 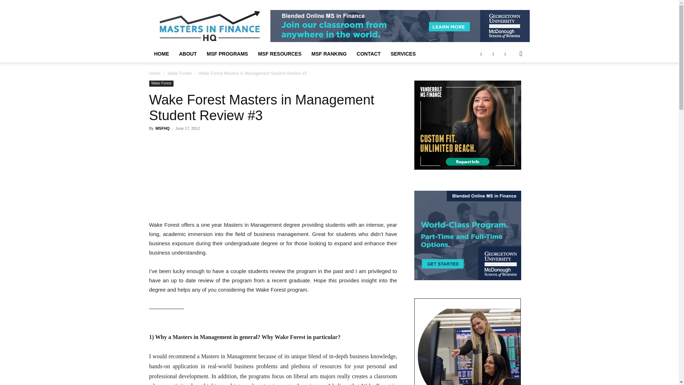 What do you see at coordinates (161, 53) in the screenshot?
I see `HOME` at bounding box center [161, 53].